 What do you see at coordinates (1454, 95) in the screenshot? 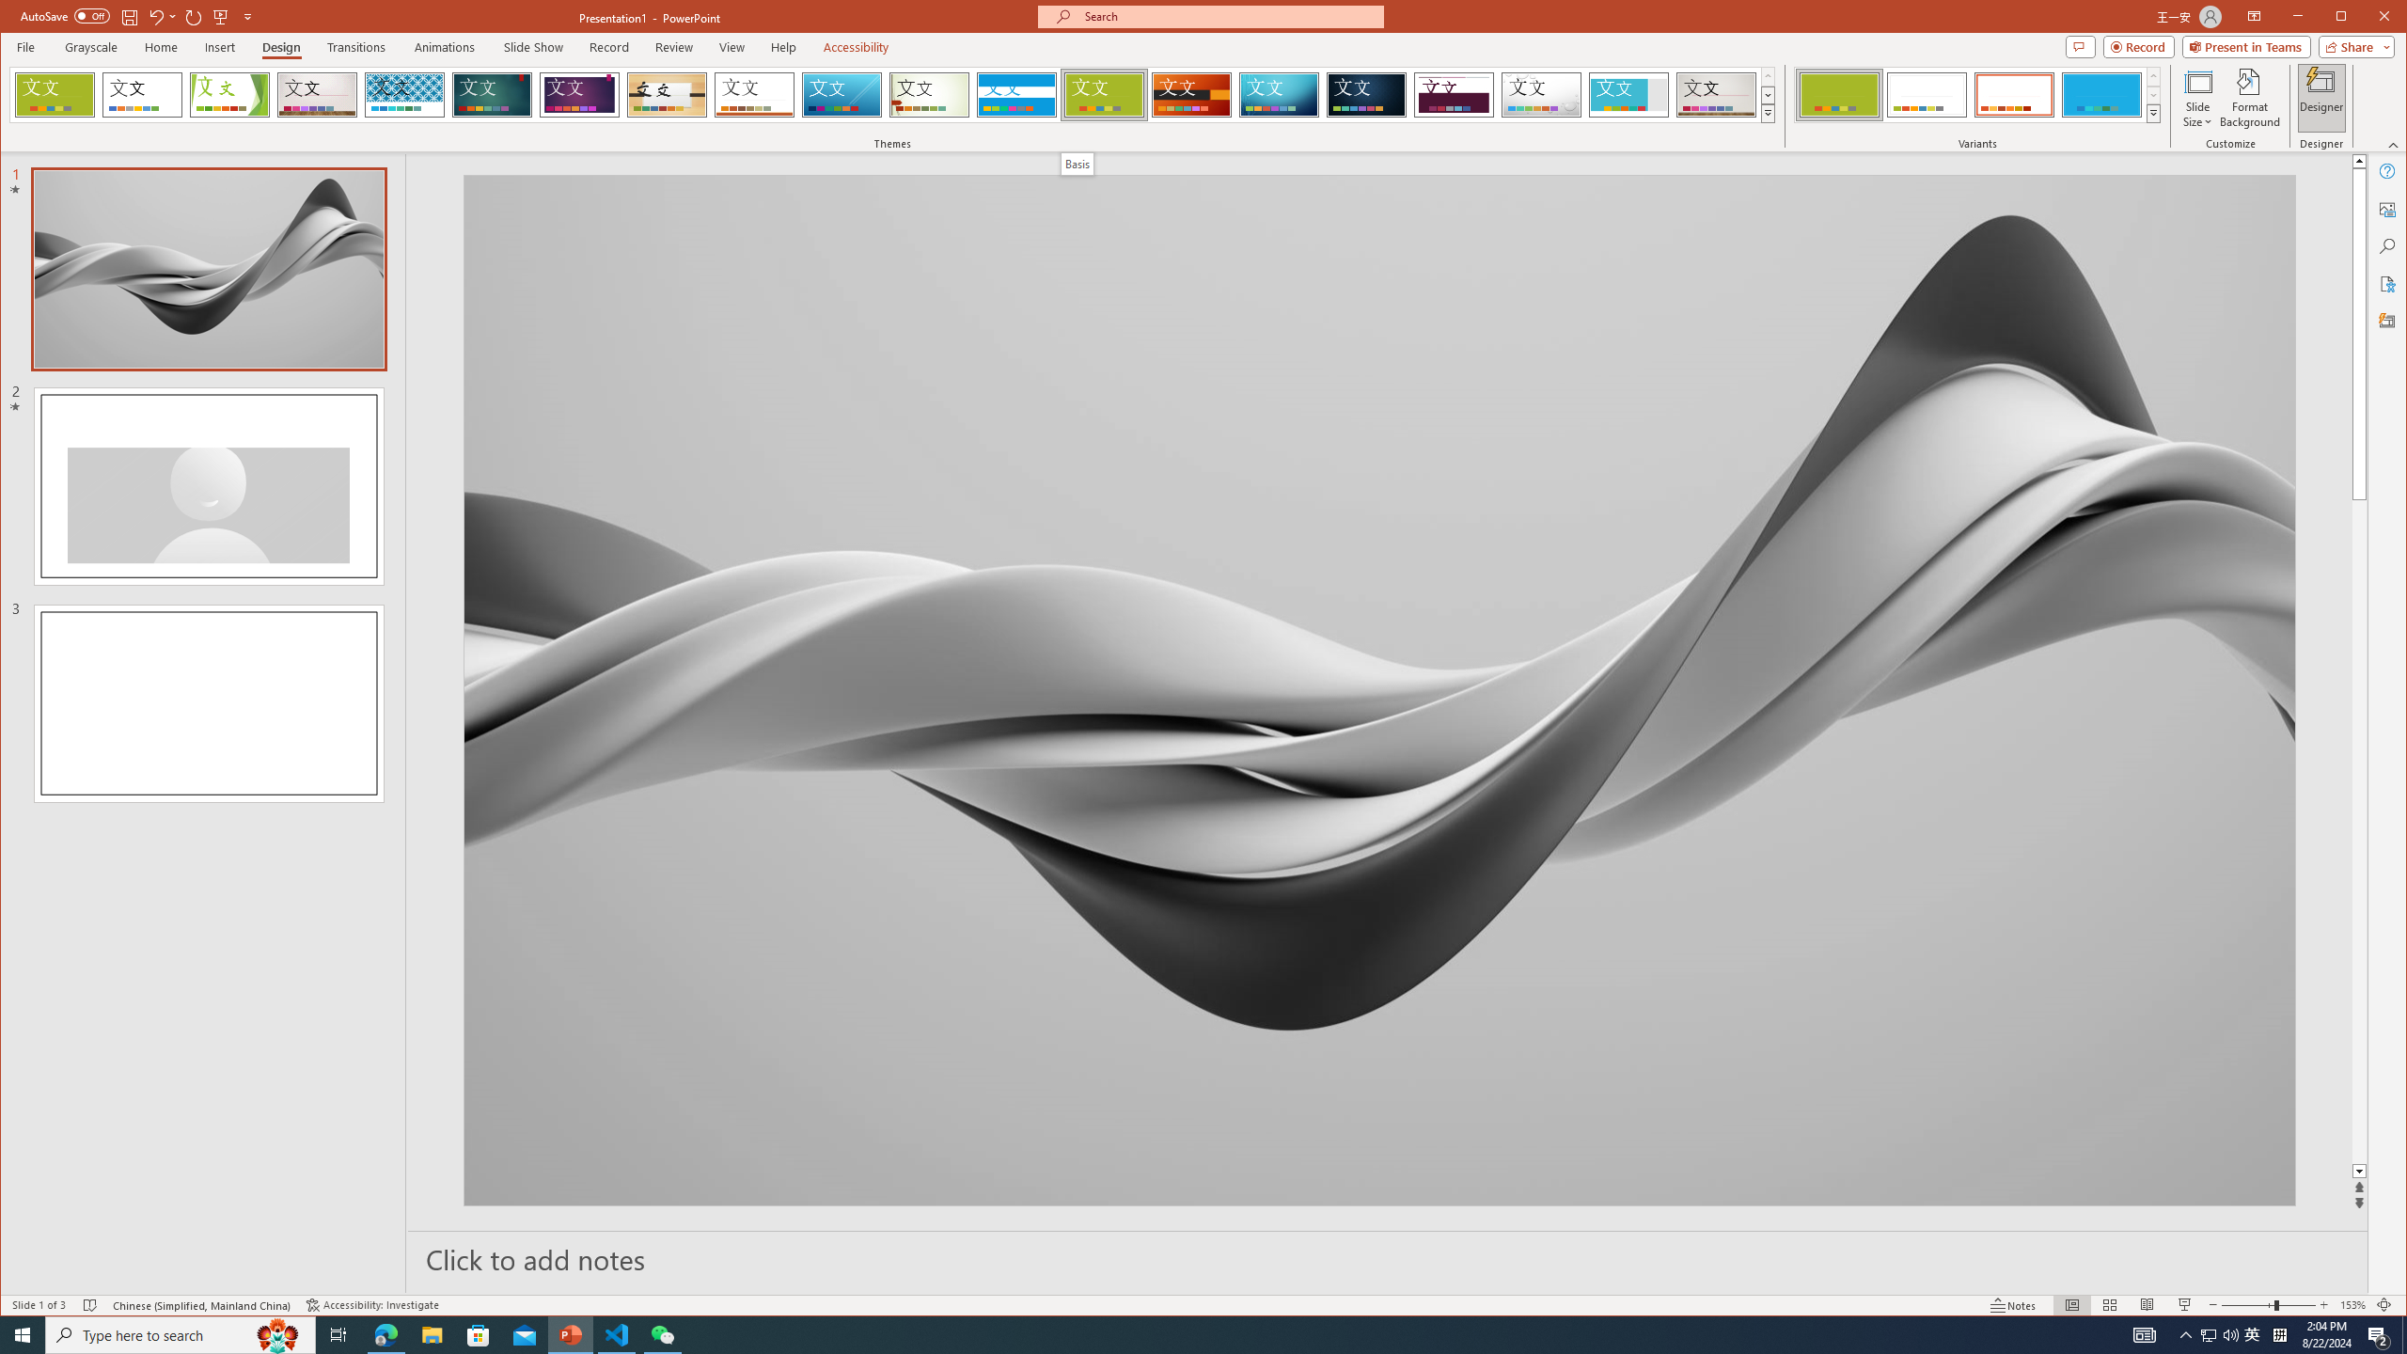
I see `Dividend` at bounding box center [1454, 95].